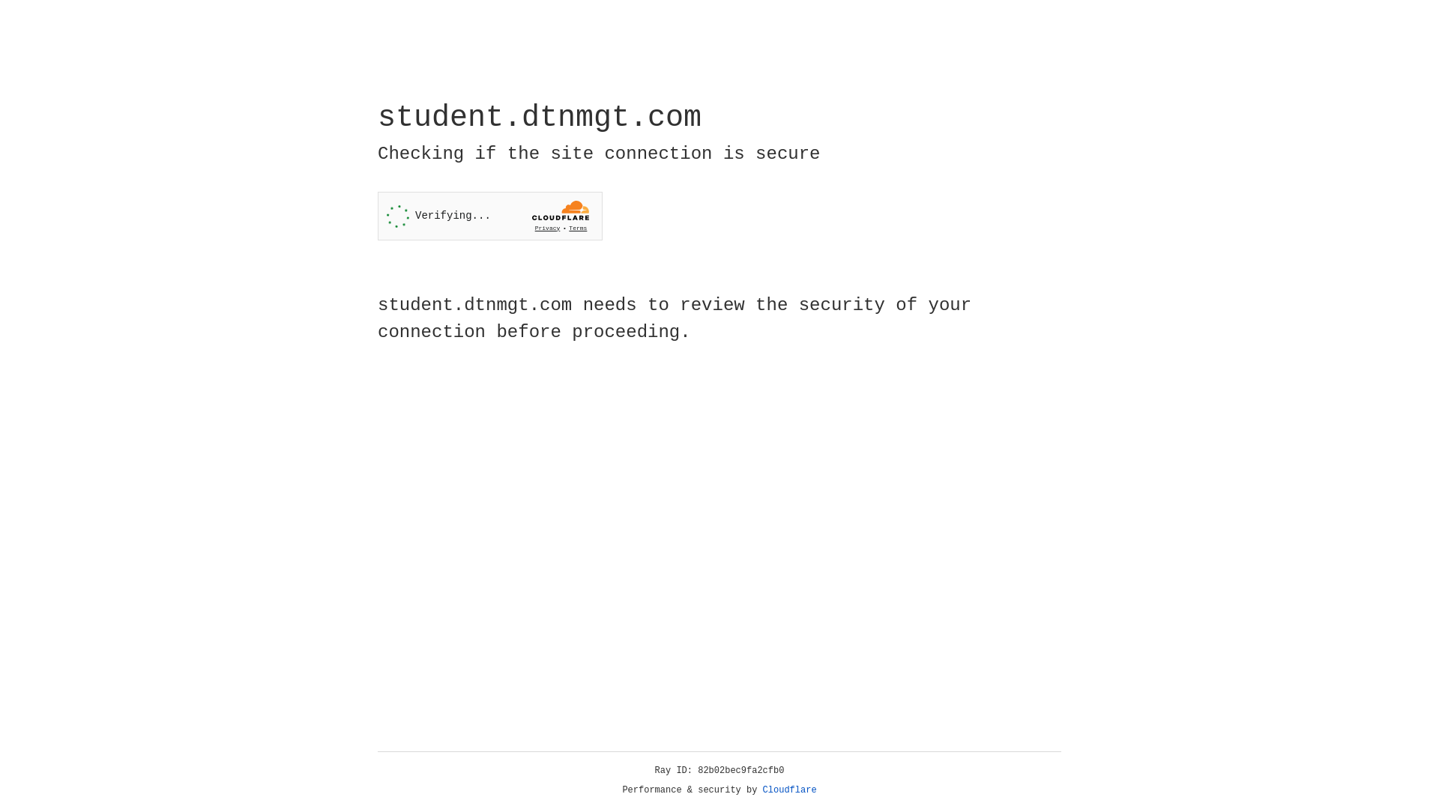  I want to click on Widget containing a Cloudflare security challenge, so click(490, 216).